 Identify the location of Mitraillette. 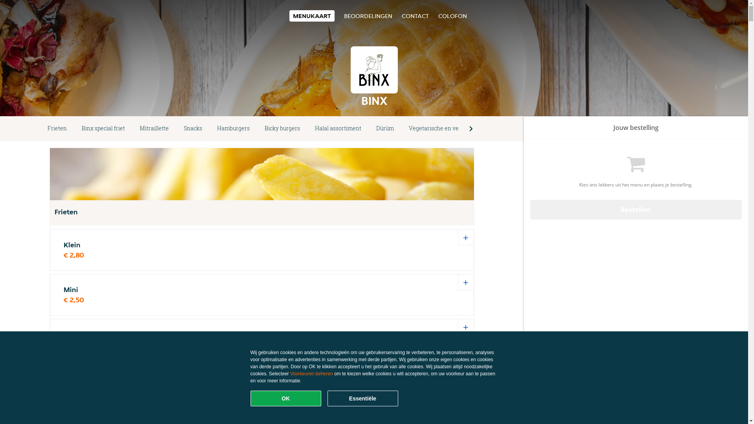
(154, 129).